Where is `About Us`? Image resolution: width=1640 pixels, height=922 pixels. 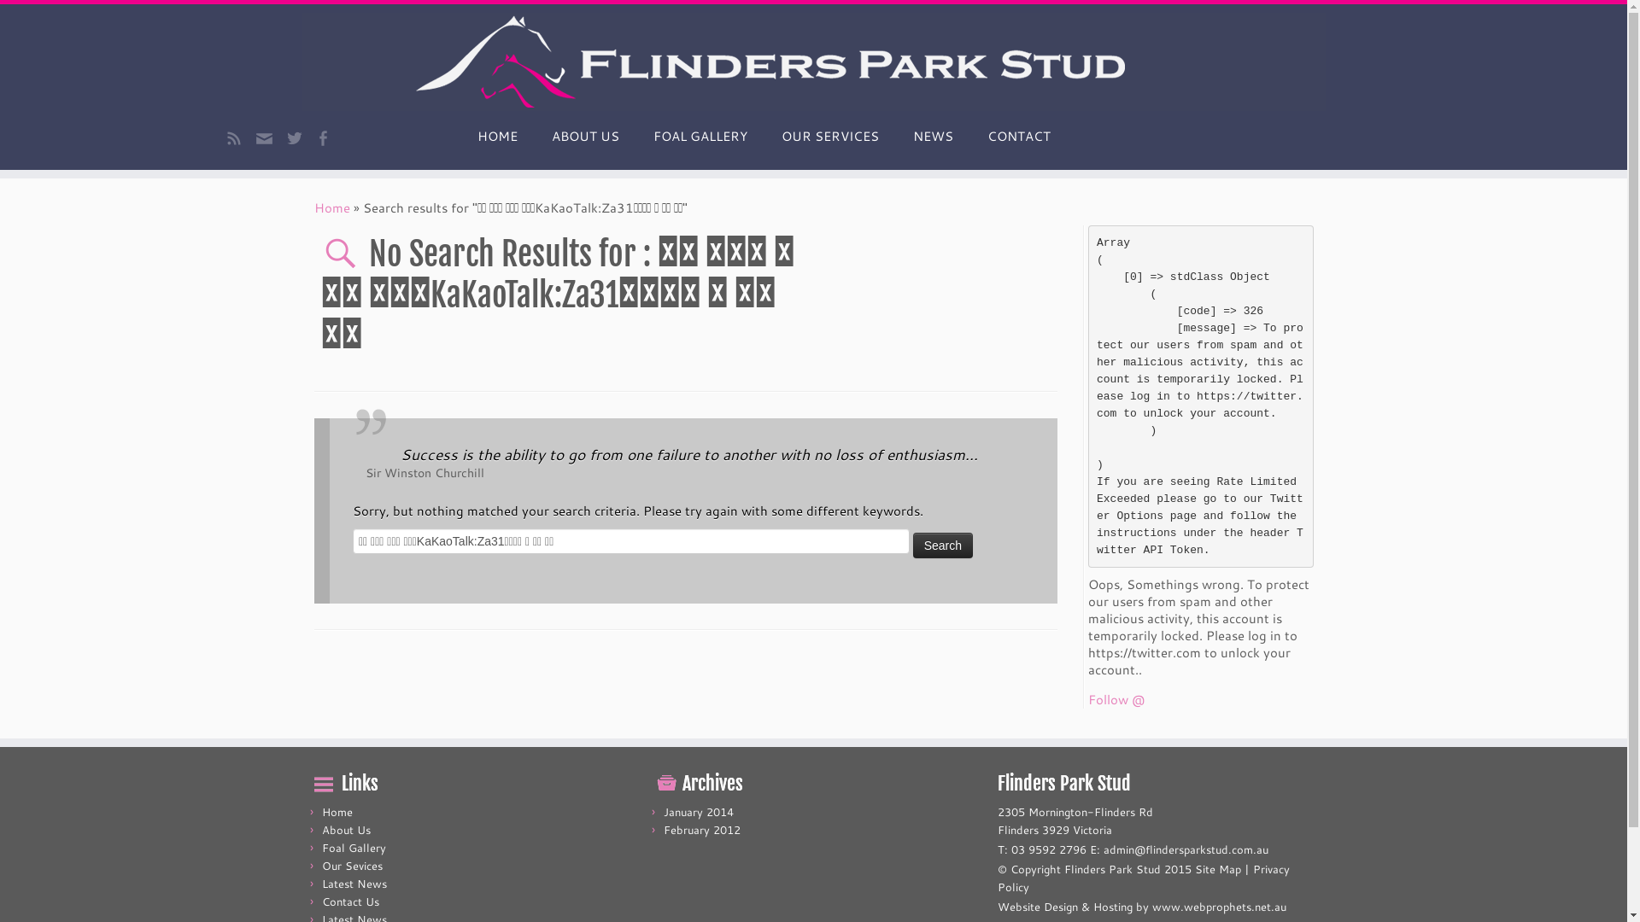
About Us is located at coordinates (345, 830).